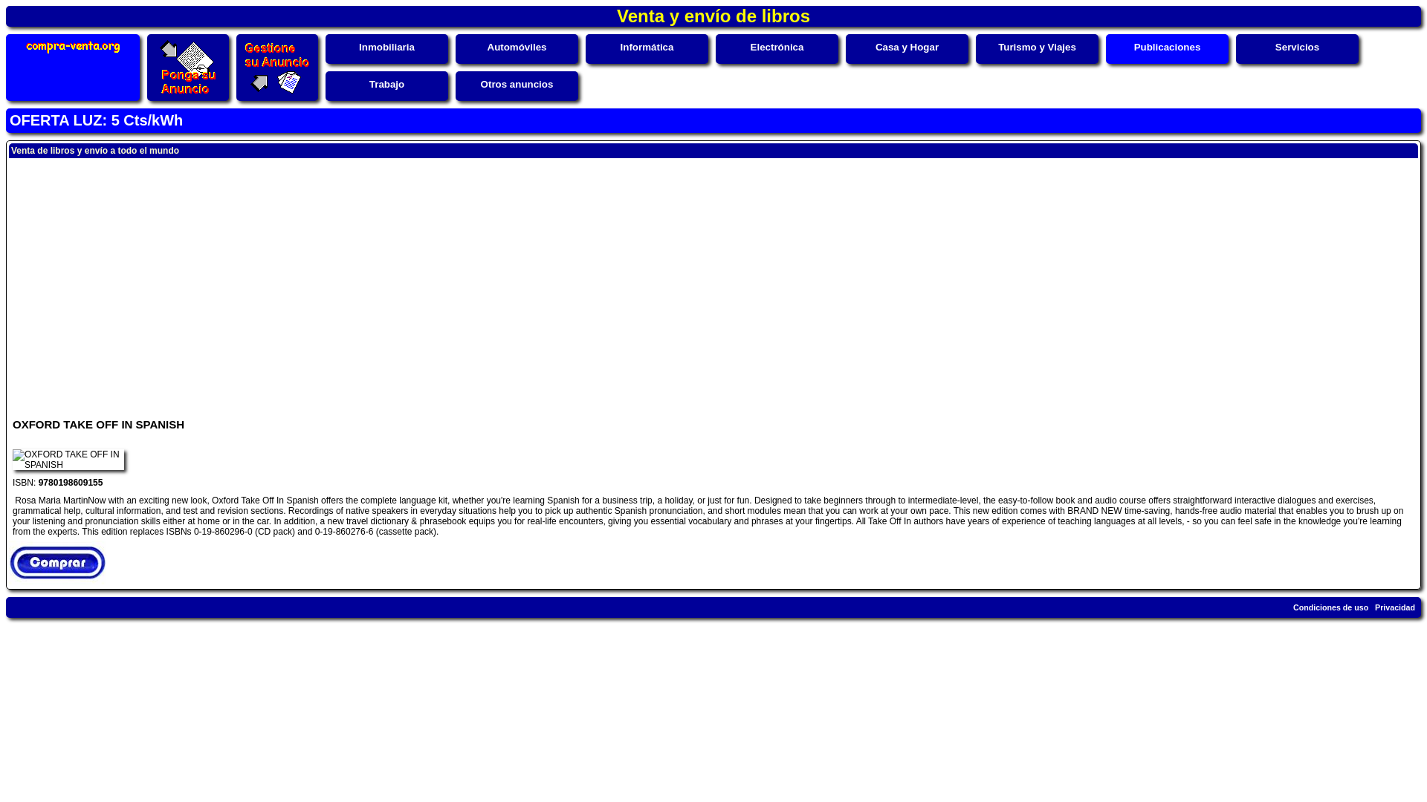 The width and height of the screenshot is (1427, 802). Describe the element at coordinates (73, 52) in the screenshot. I see `compra-venta` at that location.